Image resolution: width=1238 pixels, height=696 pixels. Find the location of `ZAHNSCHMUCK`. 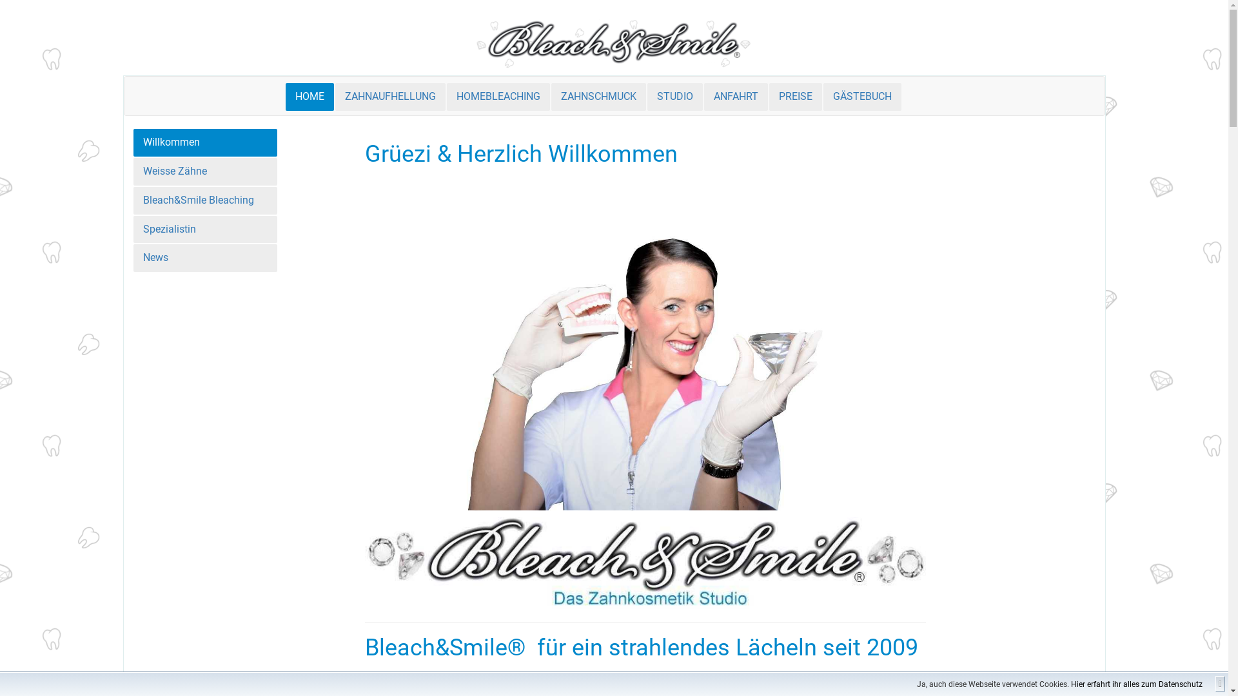

ZAHNSCHMUCK is located at coordinates (598, 97).